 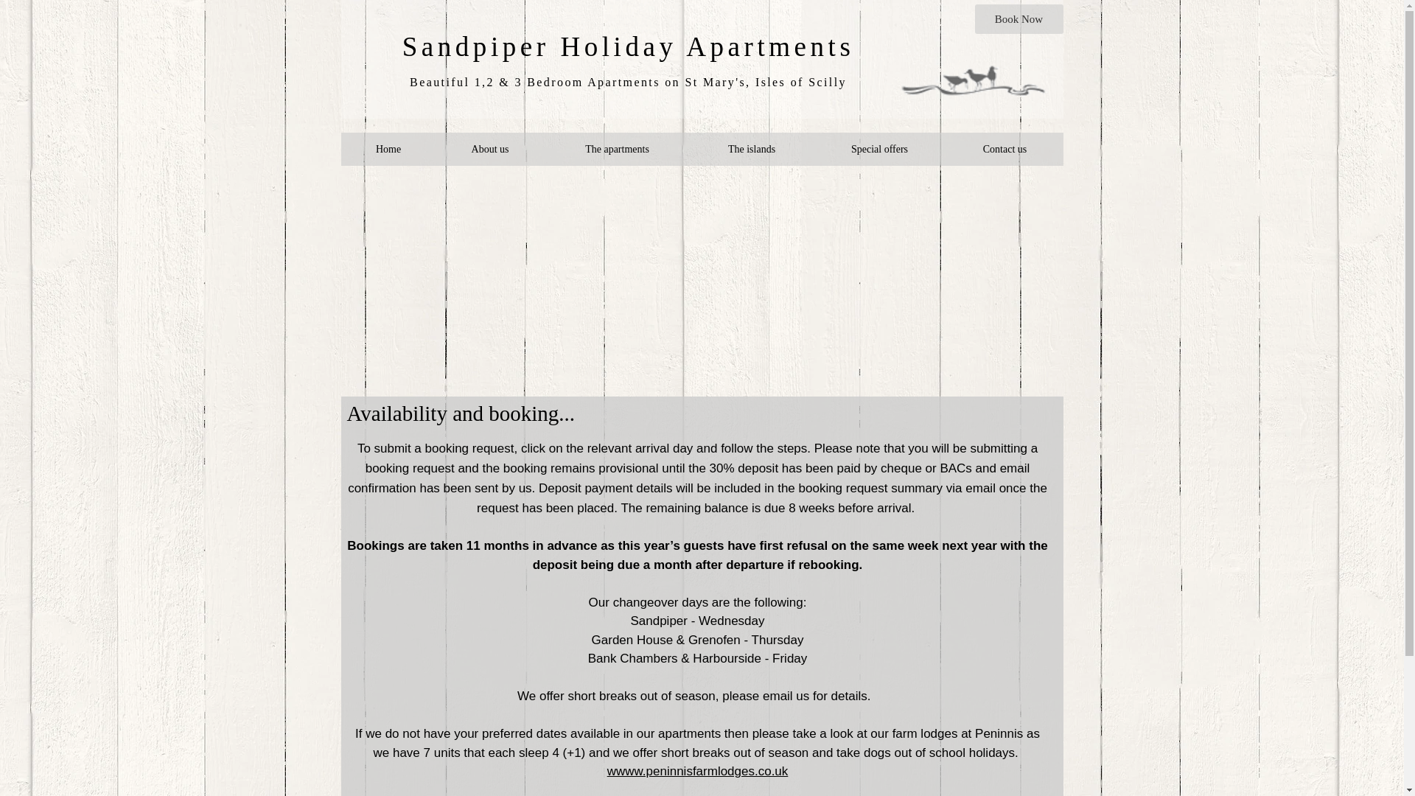 I want to click on The islands, so click(x=751, y=149).